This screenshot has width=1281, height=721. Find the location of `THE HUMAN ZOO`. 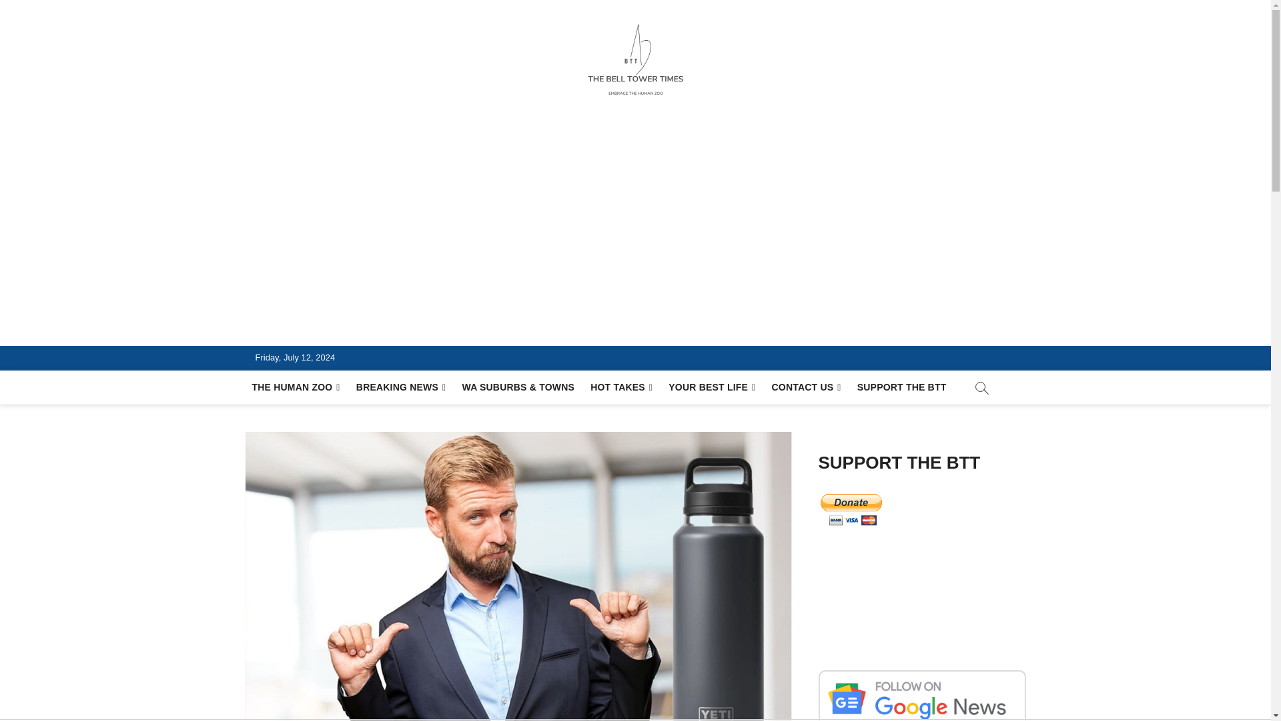

THE HUMAN ZOO is located at coordinates (296, 387).